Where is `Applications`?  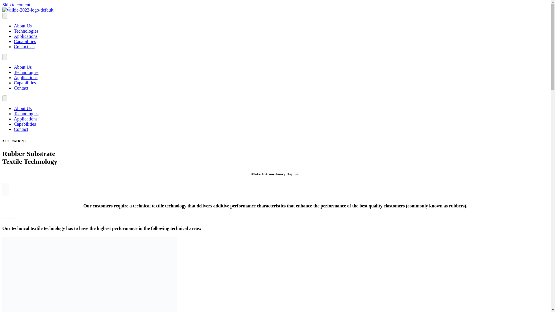
Applications is located at coordinates (26, 77).